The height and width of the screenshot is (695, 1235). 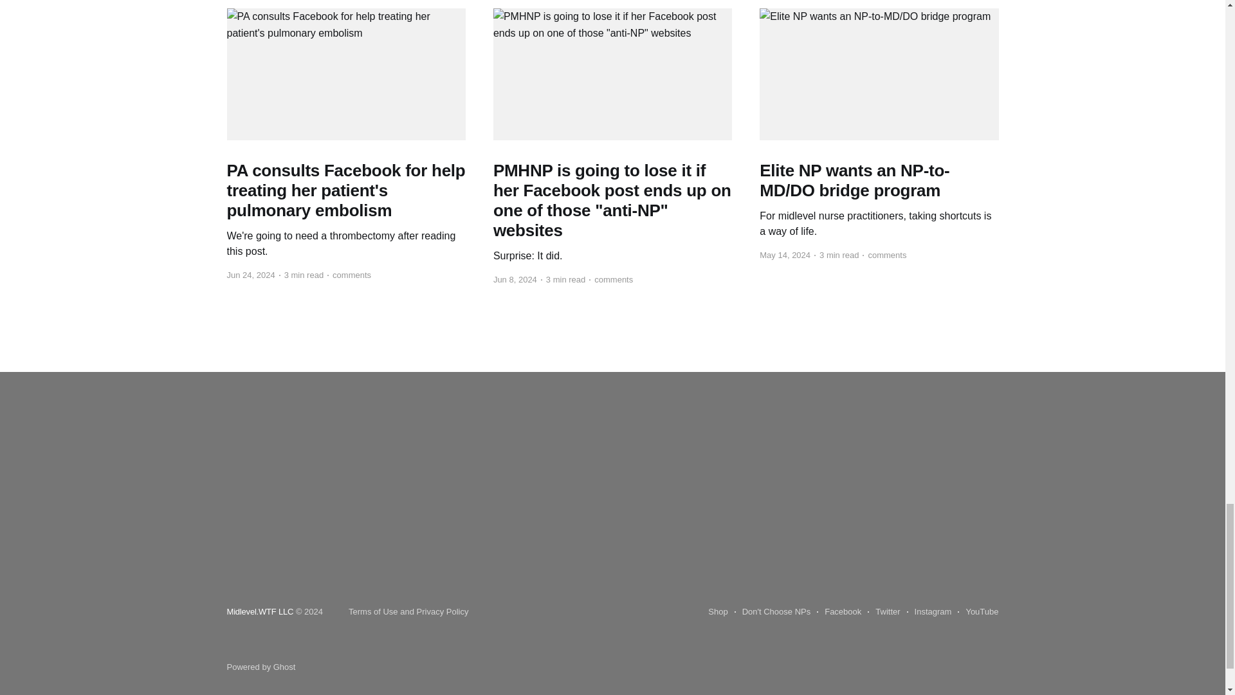 What do you see at coordinates (260, 667) in the screenshot?
I see `Powered by Ghost` at bounding box center [260, 667].